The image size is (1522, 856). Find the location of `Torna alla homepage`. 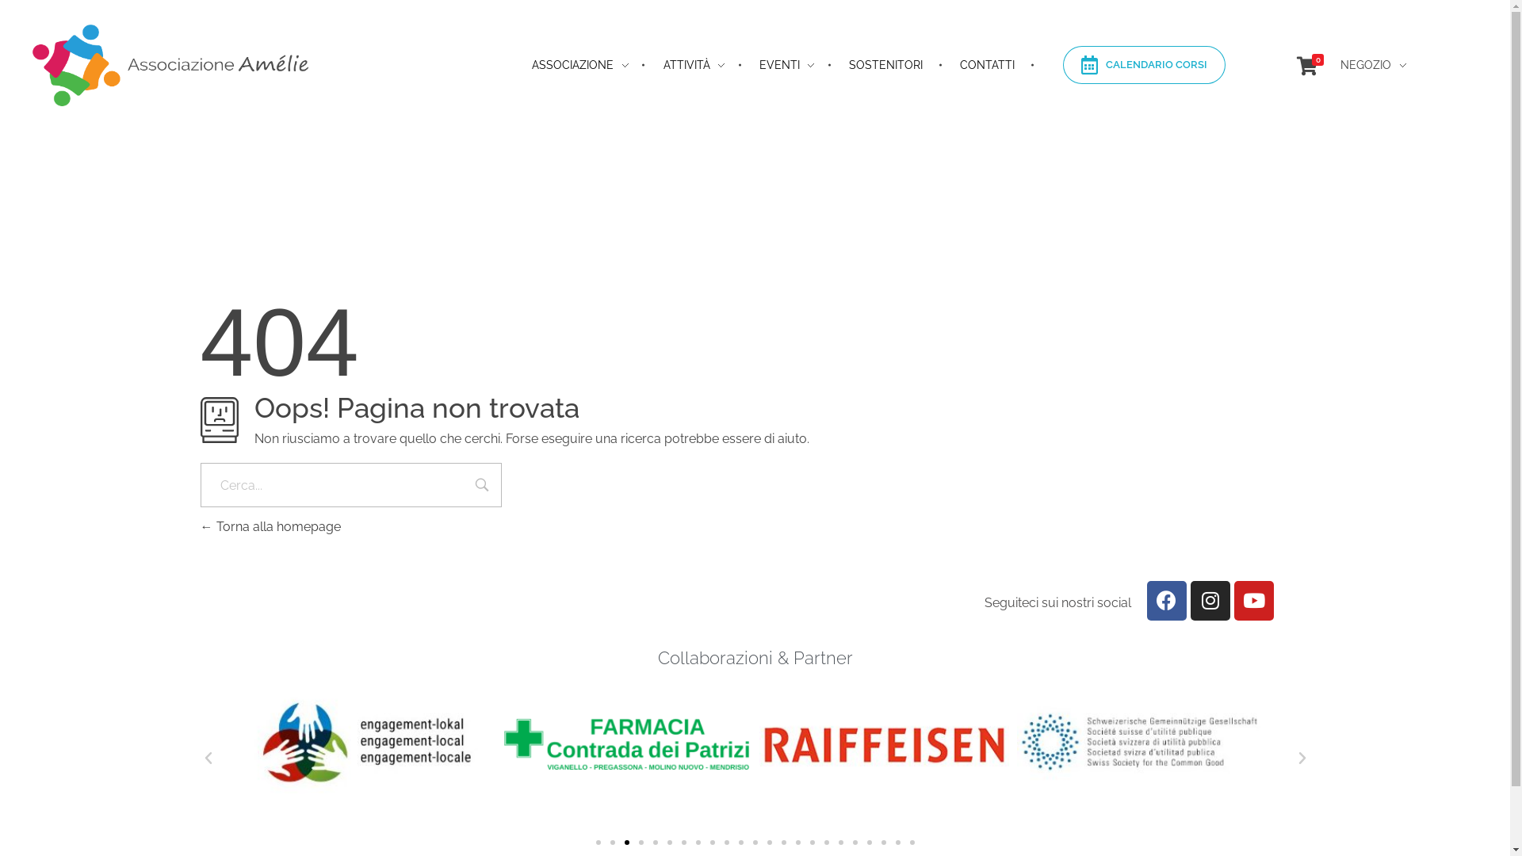

Torna alla homepage is located at coordinates (270, 526).